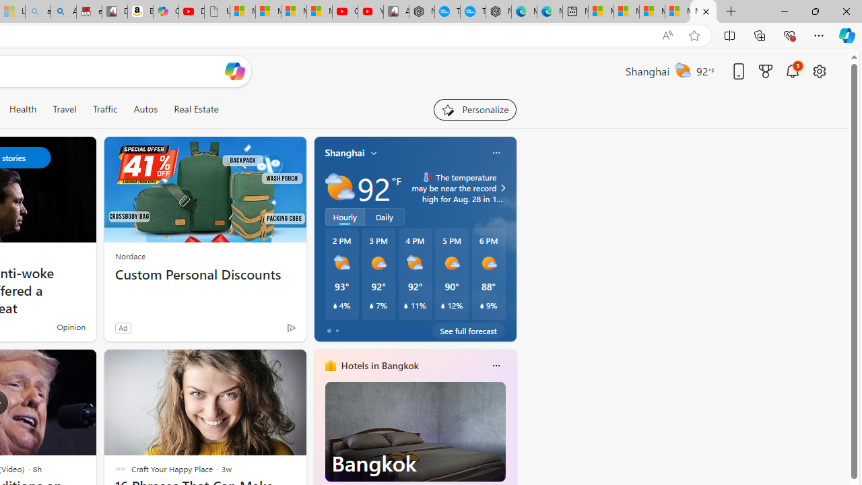 This screenshot has width=862, height=485. Describe the element at coordinates (196, 109) in the screenshot. I see `Real Estate` at that location.